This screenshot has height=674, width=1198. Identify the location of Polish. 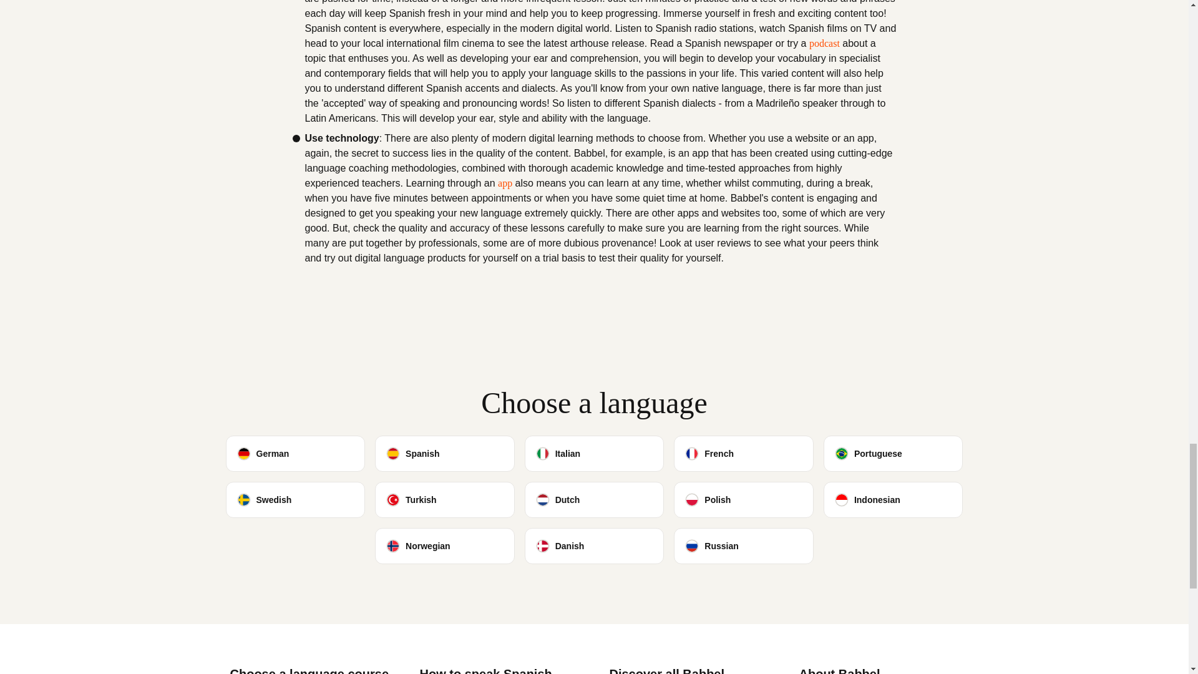
(743, 500).